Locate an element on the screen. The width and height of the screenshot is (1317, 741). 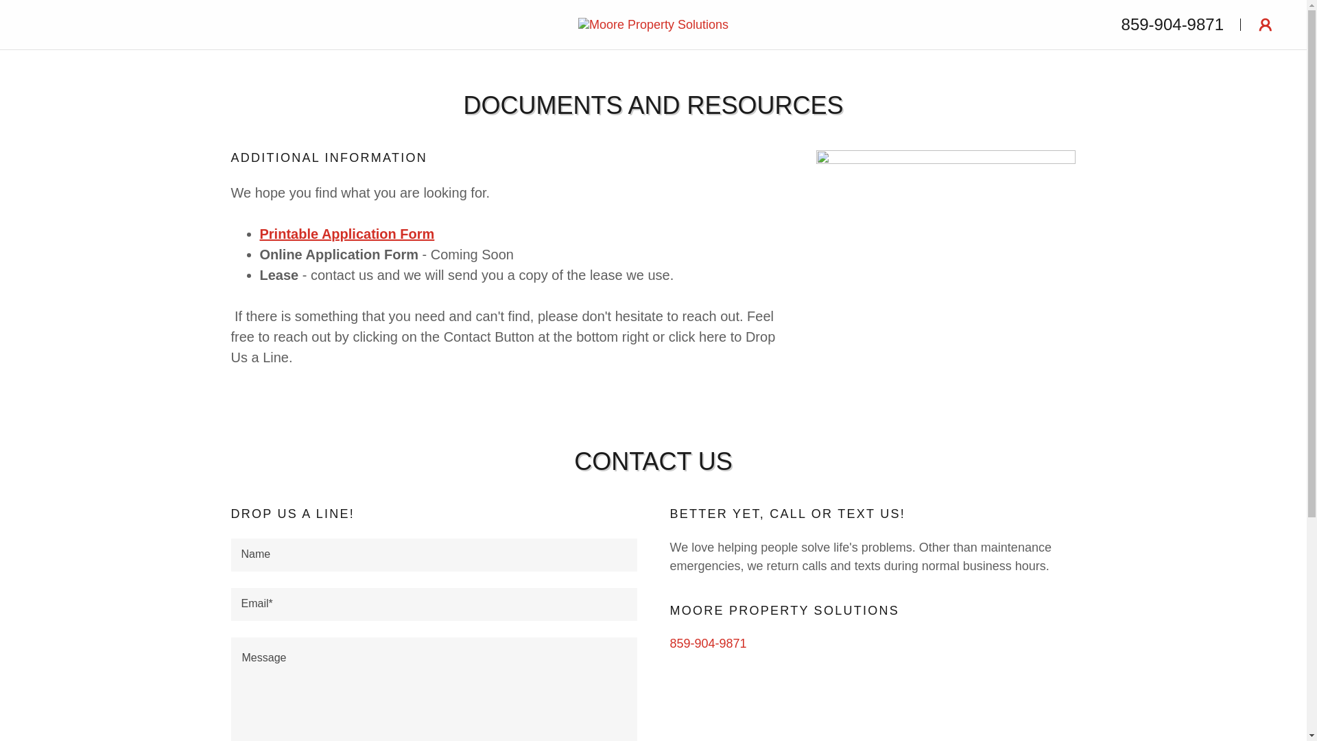
859-904-9871 is located at coordinates (1172, 23).